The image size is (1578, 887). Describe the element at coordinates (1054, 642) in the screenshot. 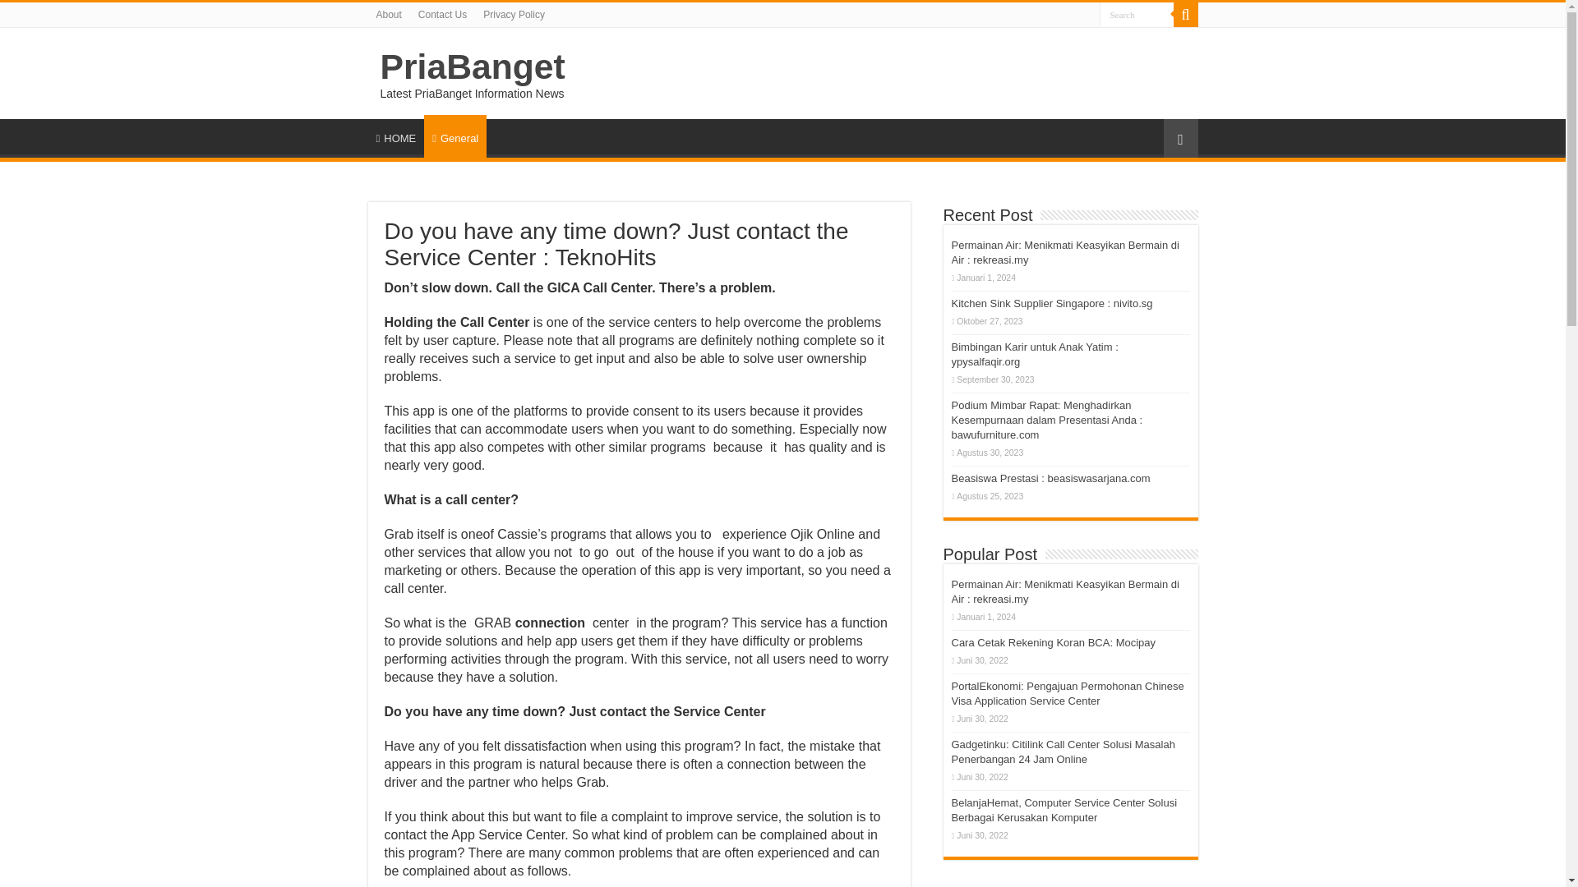

I see `Cara Cetak Rekening Koran BCA: Mocipay` at that location.